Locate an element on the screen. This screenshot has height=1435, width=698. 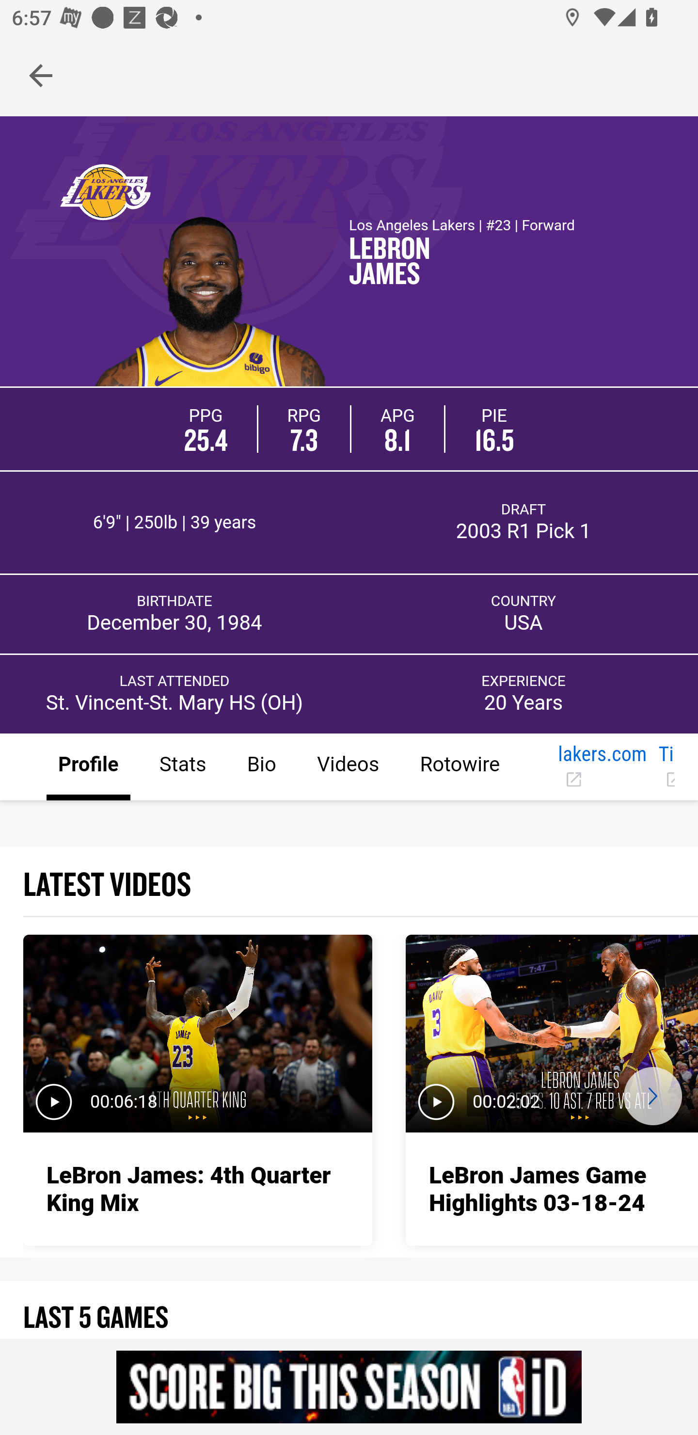
Profile is located at coordinates (89, 767).